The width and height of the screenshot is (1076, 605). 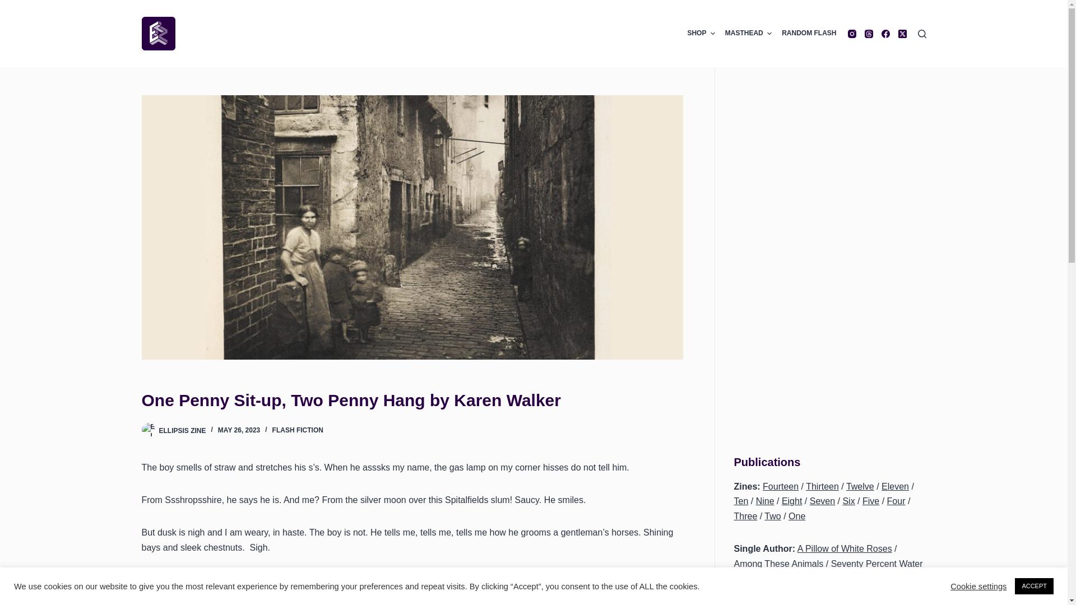 I want to click on Advertisement, so click(x=830, y=353).